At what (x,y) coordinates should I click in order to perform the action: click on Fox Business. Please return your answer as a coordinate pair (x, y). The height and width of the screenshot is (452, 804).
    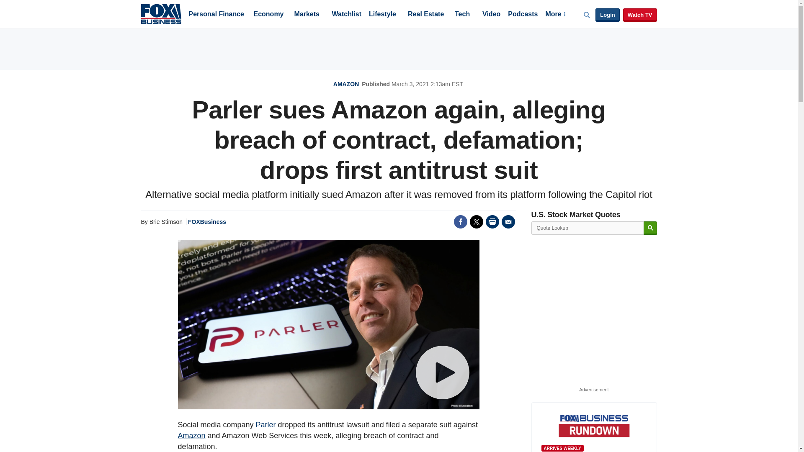
    Looking at the image, I should click on (161, 13).